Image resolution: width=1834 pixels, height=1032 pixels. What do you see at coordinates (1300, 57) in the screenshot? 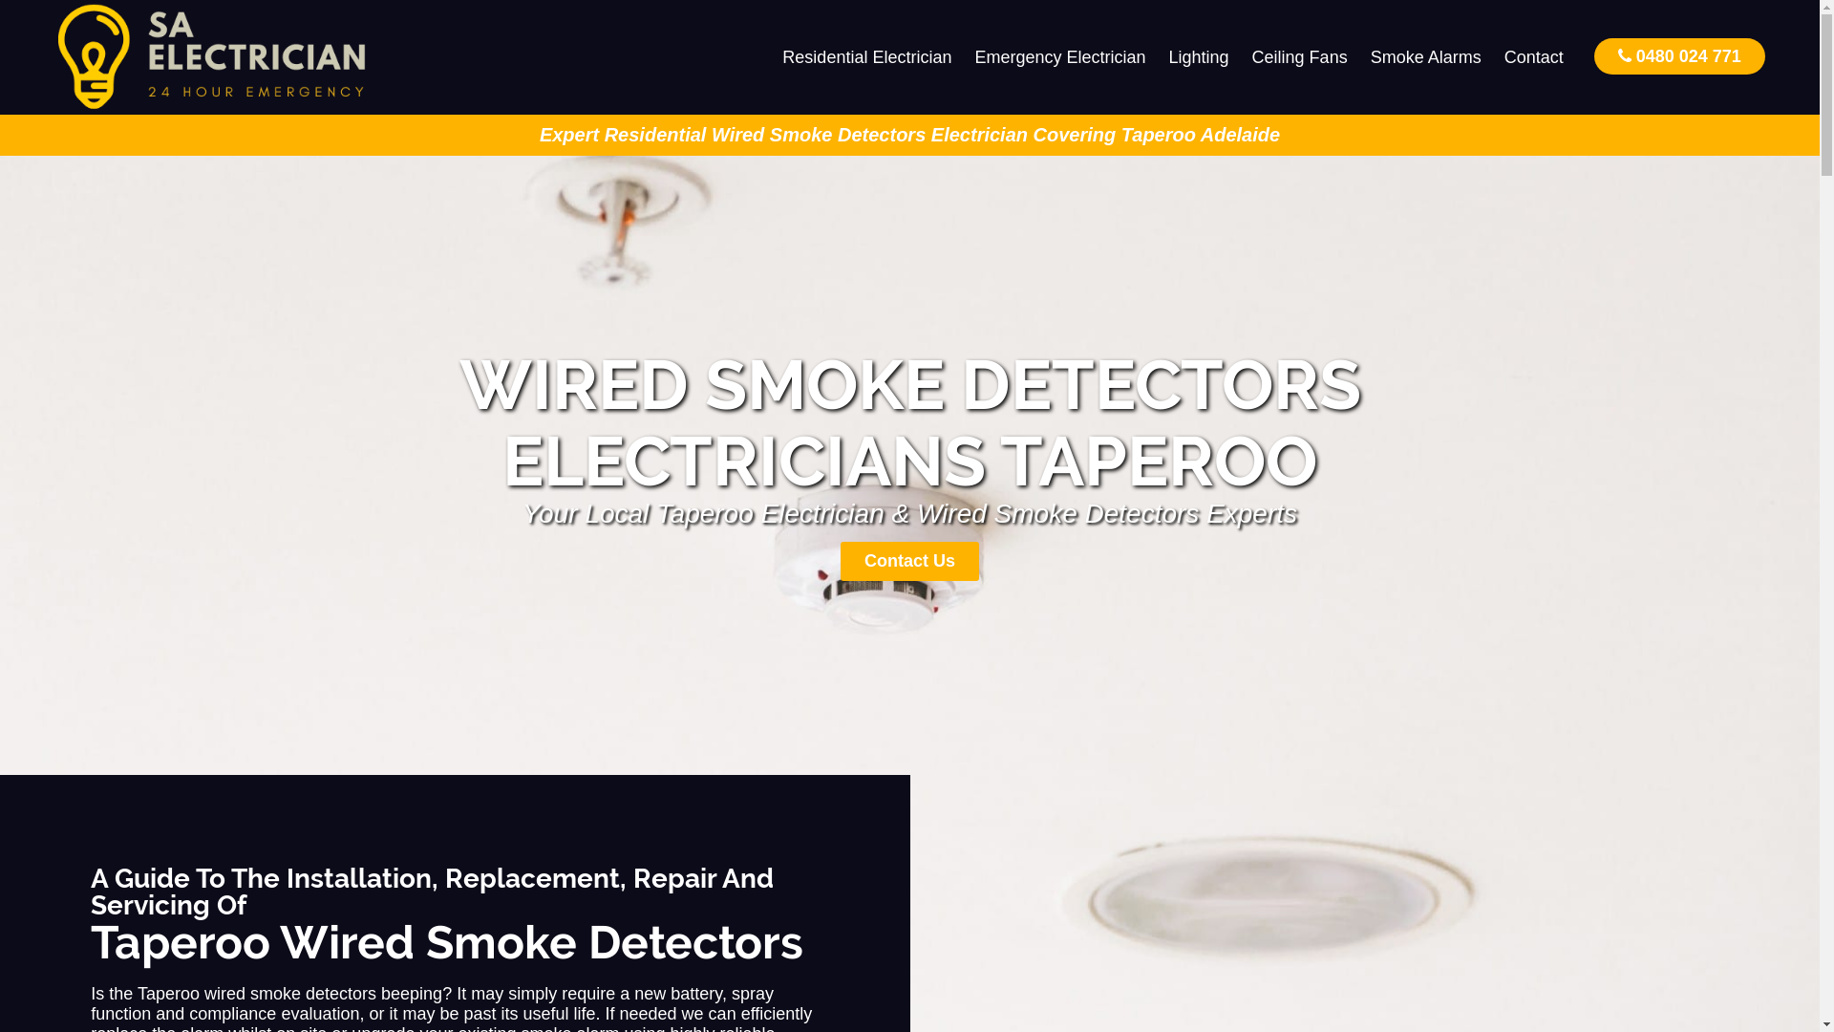
I see `Ceiling Fans` at bounding box center [1300, 57].